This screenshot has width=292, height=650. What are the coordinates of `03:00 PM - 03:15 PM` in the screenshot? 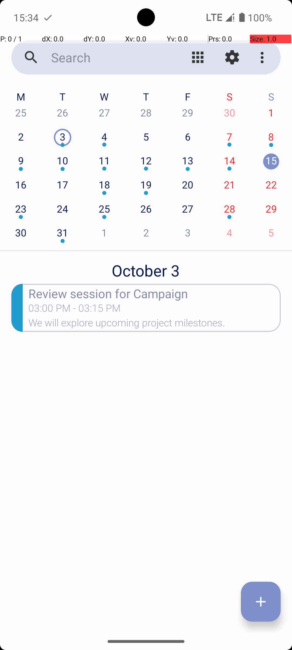 It's located at (75, 310).